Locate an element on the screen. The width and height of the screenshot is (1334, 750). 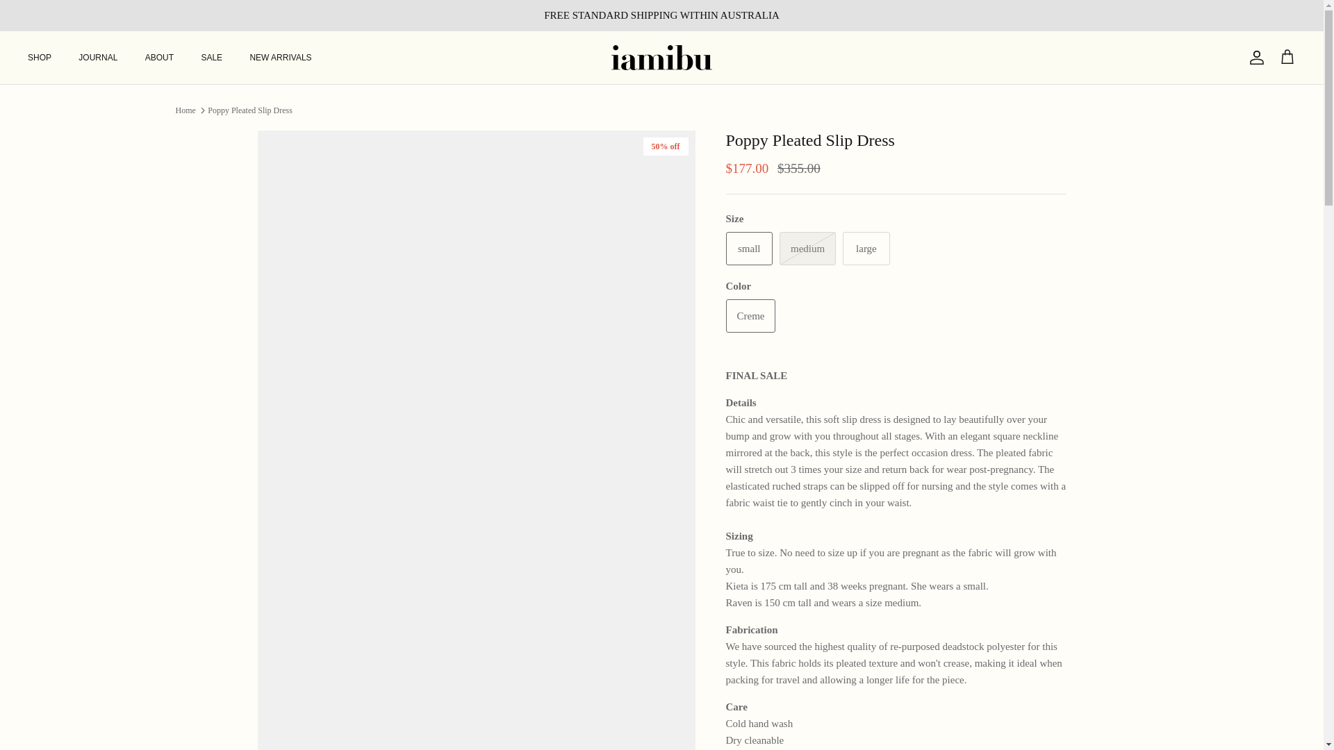
iamibu is located at coordinates (661, 57).